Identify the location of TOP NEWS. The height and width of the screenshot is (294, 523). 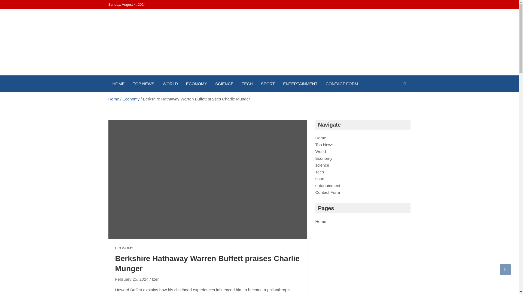
(143, 84).